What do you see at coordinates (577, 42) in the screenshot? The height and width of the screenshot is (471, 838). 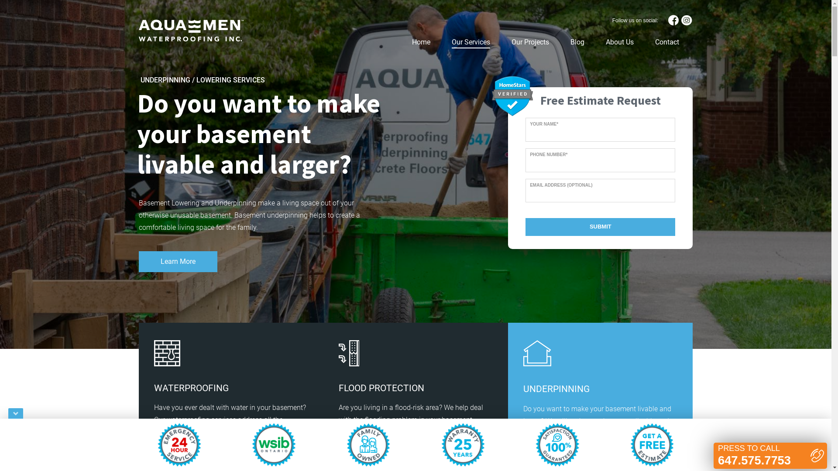 I see `Blog` at bounding box center [577, 42].